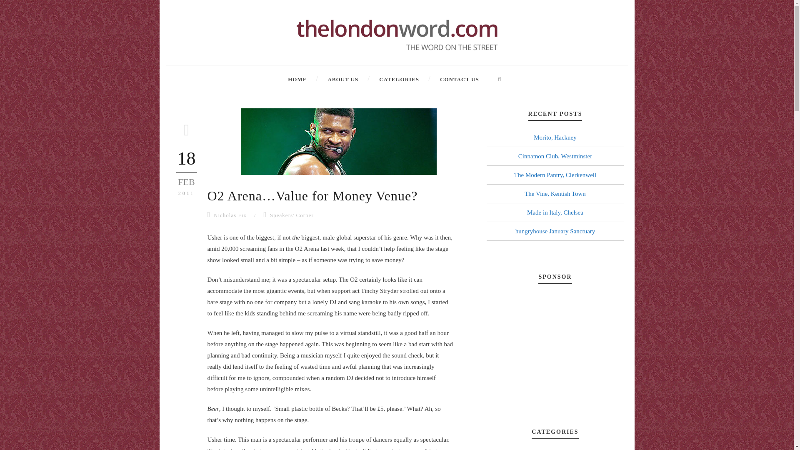  Describe the element at coordinates (230, 215) in the screenshot. I see `Nicholas Fix` at that location.